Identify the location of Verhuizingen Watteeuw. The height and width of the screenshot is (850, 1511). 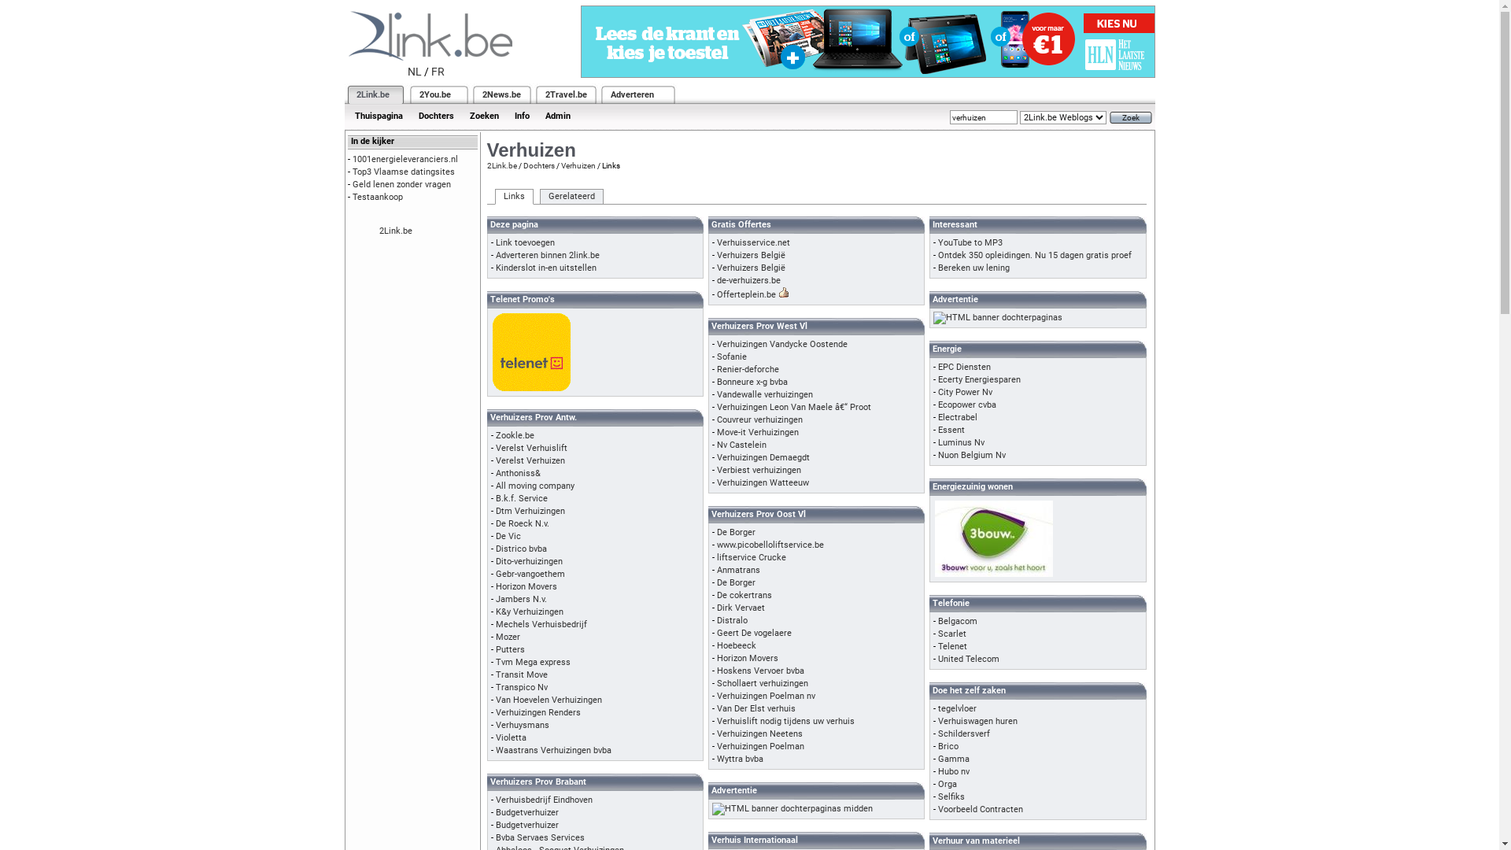
(763, 483).